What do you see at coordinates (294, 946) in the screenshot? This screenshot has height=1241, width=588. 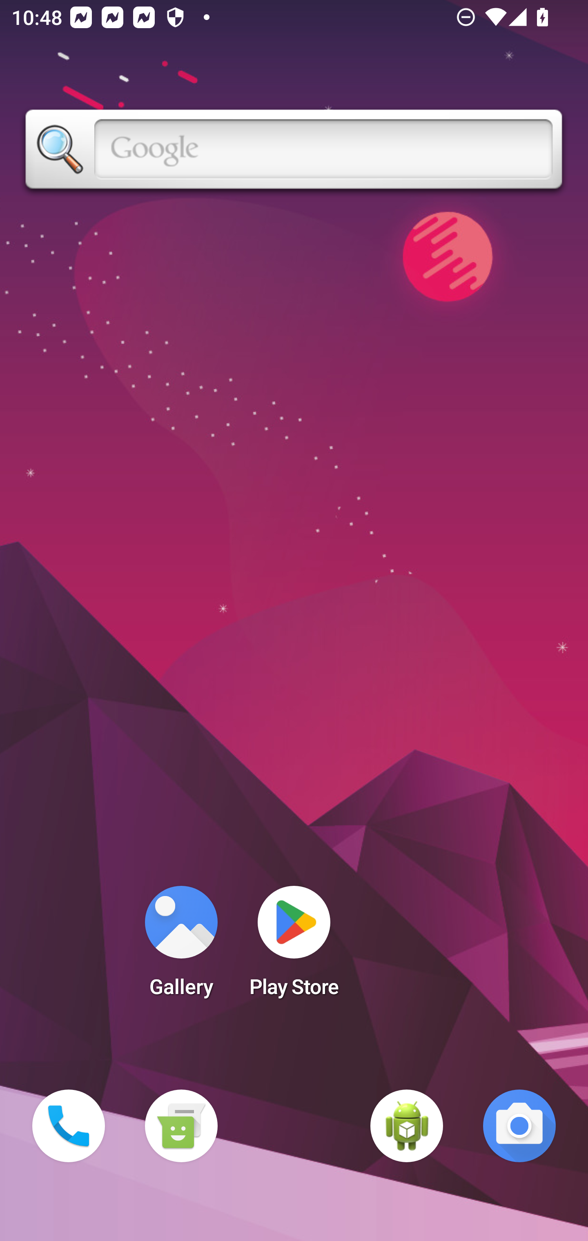 I see `Play Store` at bounding box center [294, 946].